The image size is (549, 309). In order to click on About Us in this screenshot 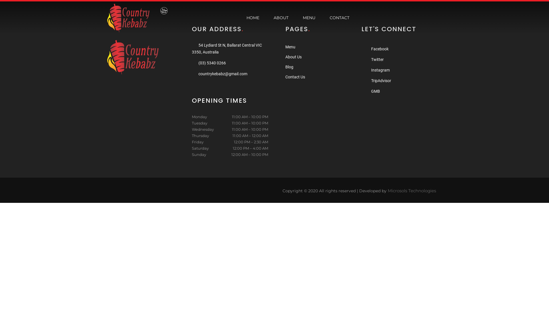, I will do `click(293, 57)`.